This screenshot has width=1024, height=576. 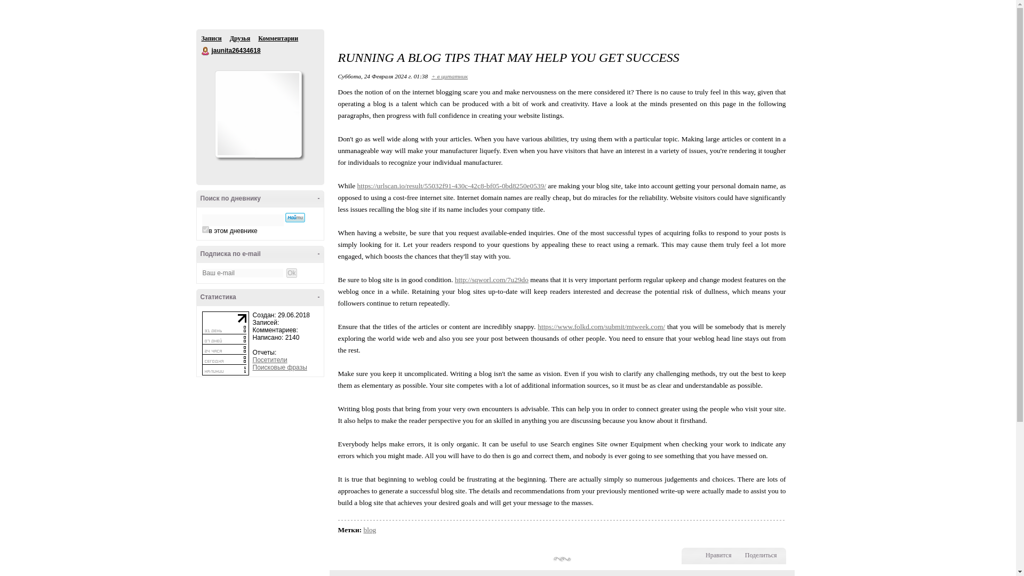 I want to click on blog, so click(x=370, y=530).